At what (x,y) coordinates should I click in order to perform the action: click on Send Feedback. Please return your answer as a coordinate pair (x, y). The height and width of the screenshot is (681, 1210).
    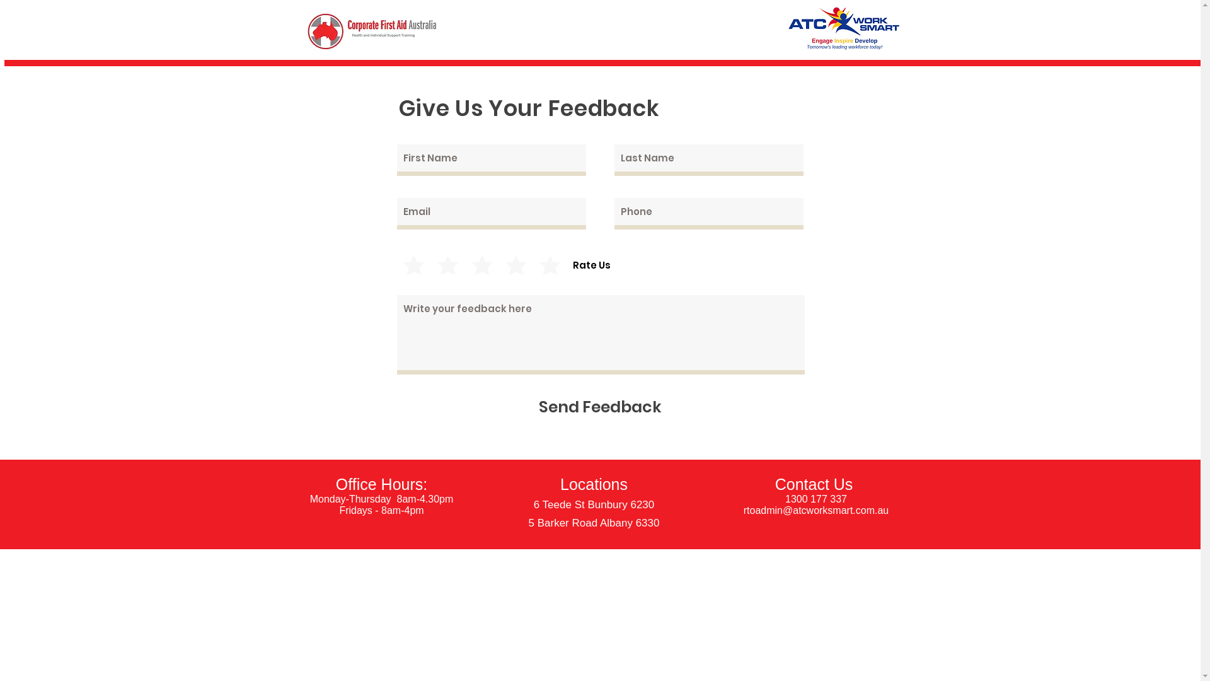
    Looking at the image, I should click on (600, 407).